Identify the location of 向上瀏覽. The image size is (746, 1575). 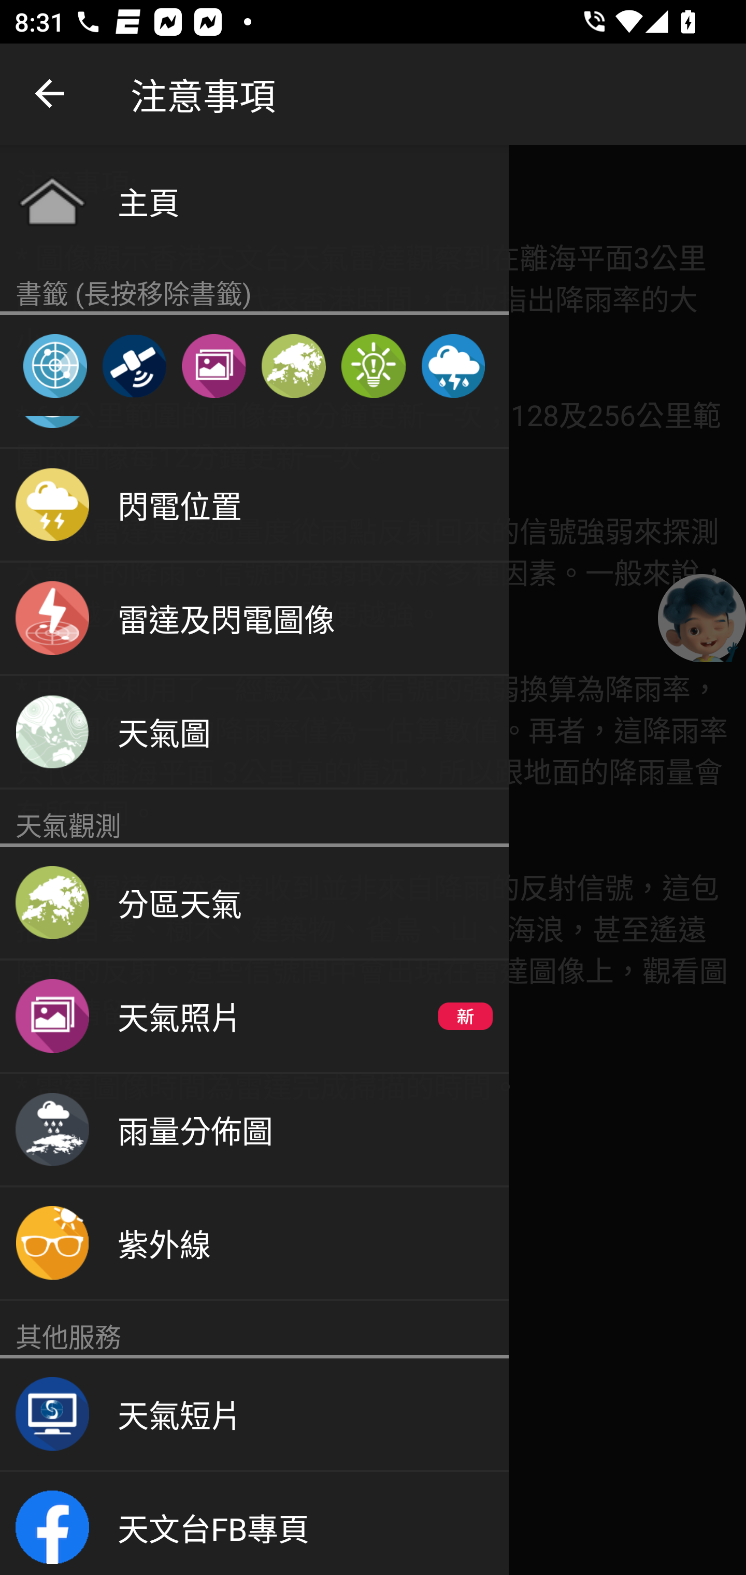
(51, 94).